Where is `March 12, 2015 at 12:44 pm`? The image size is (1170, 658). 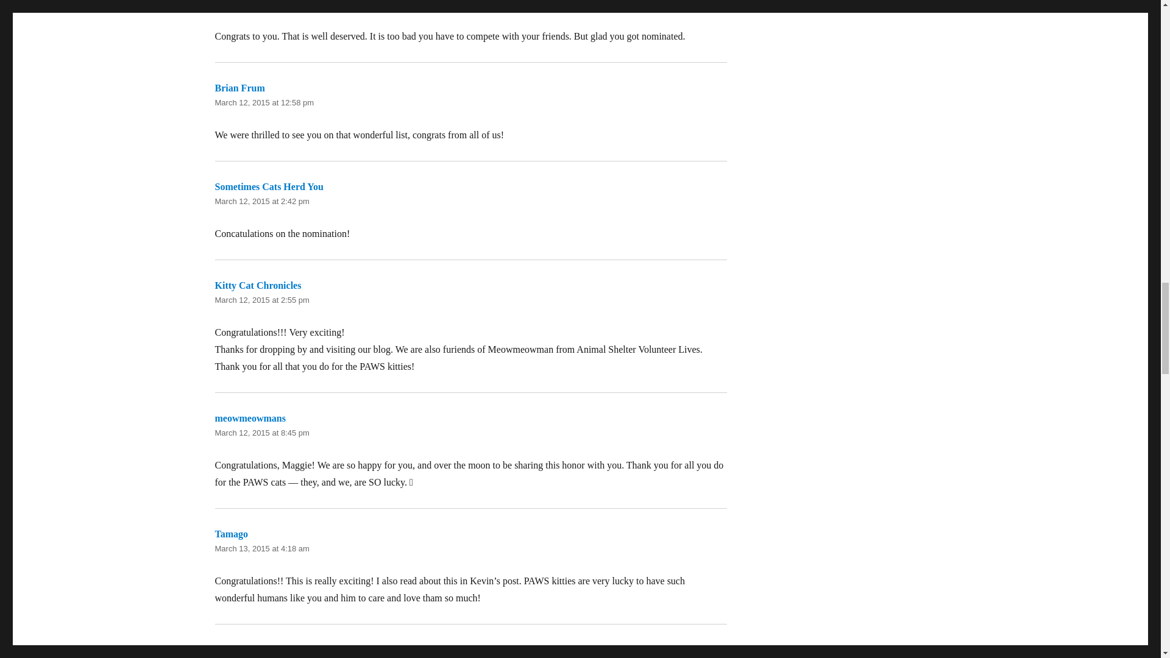
March 12, 2015 at 12:44 pm is located at coordinates (263, 4).